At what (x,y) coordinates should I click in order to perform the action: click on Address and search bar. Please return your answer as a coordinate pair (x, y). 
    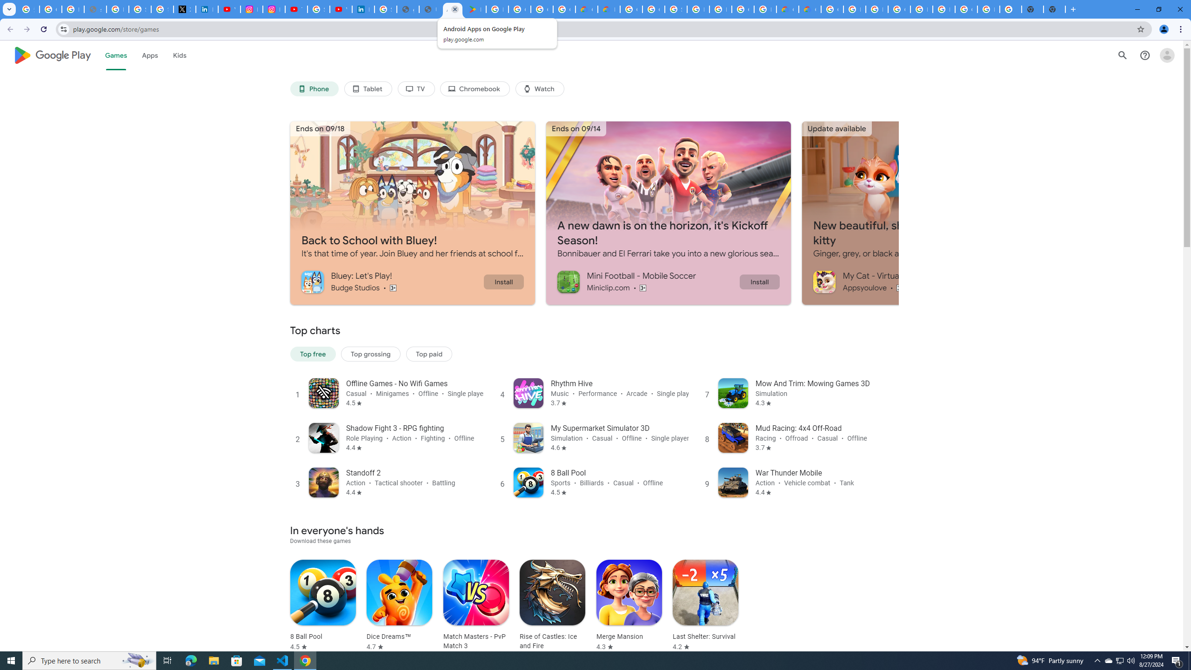
    Looking at the image, I should click on (602, 29).